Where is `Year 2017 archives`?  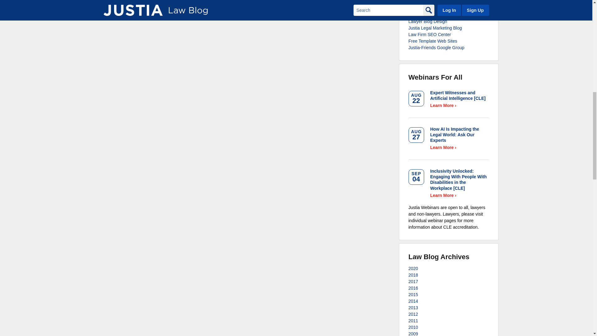 Year 2017 archives is located at coordinates (413, 281).